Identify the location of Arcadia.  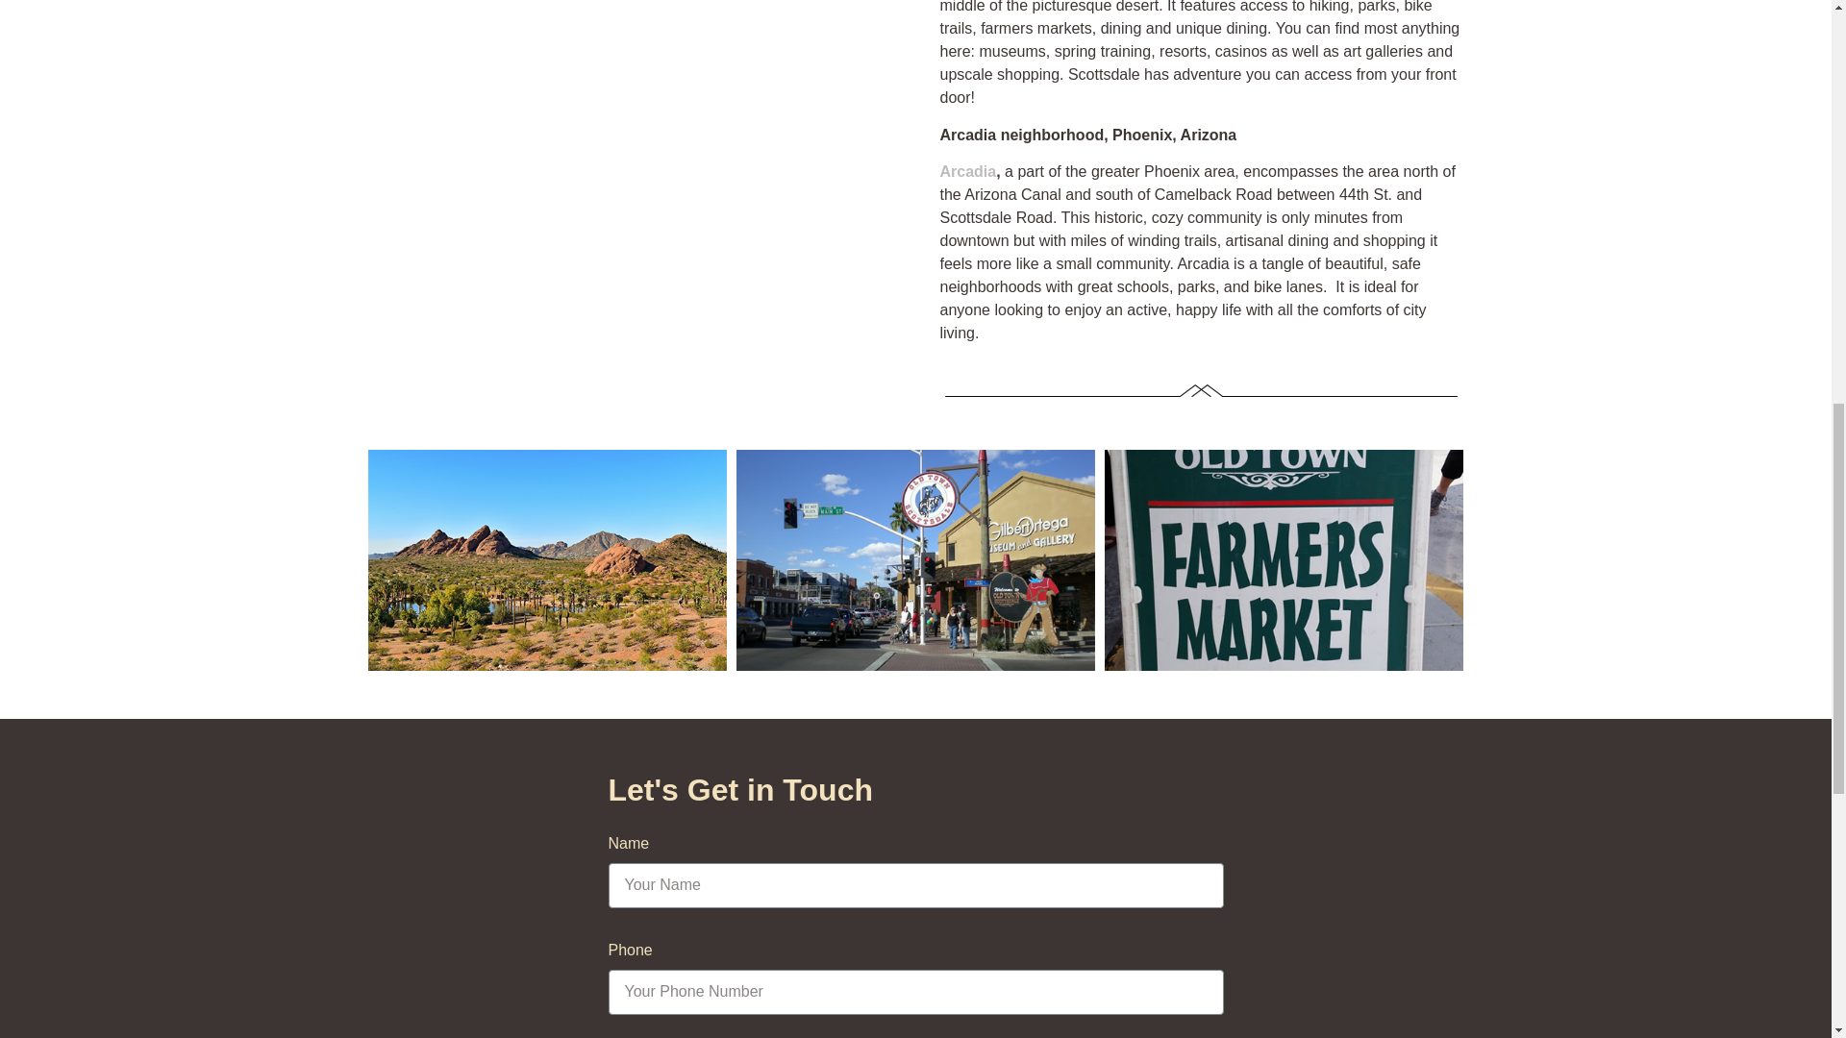
(967, 171).